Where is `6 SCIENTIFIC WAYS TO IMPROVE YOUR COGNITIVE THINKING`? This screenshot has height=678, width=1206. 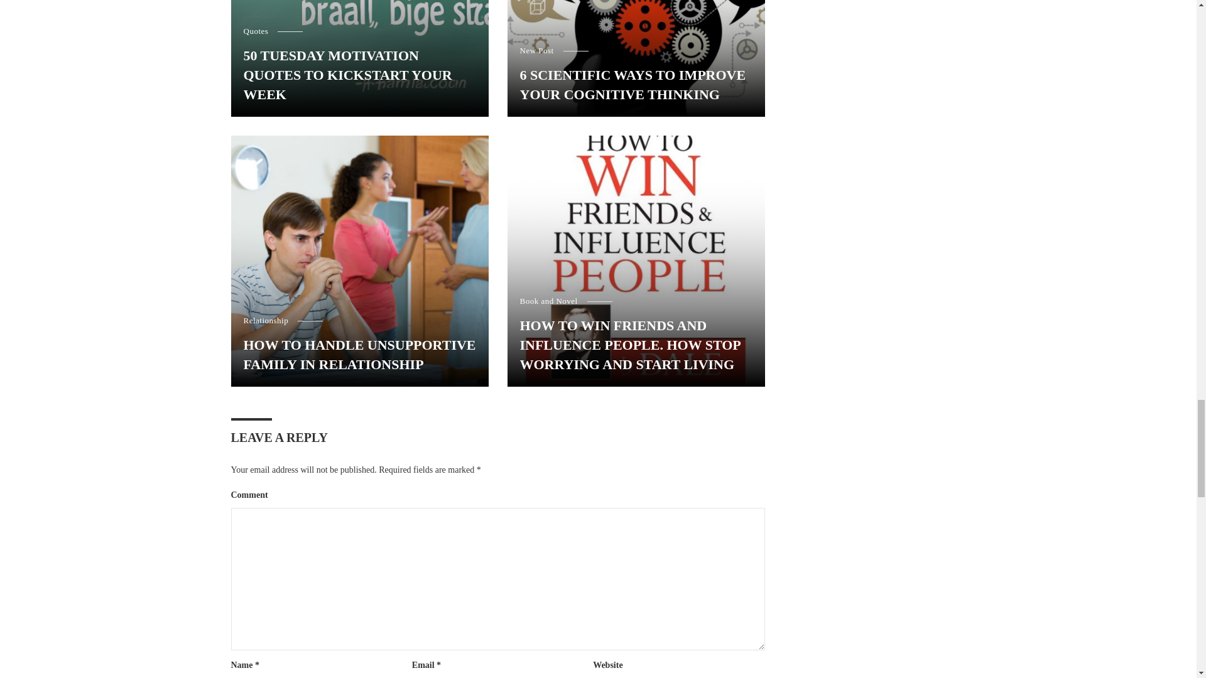 6 SCIENTIFIC WAYS TO IMPROVE YOUR COGNITIVE THINKING is located at coordinates (636, 85).